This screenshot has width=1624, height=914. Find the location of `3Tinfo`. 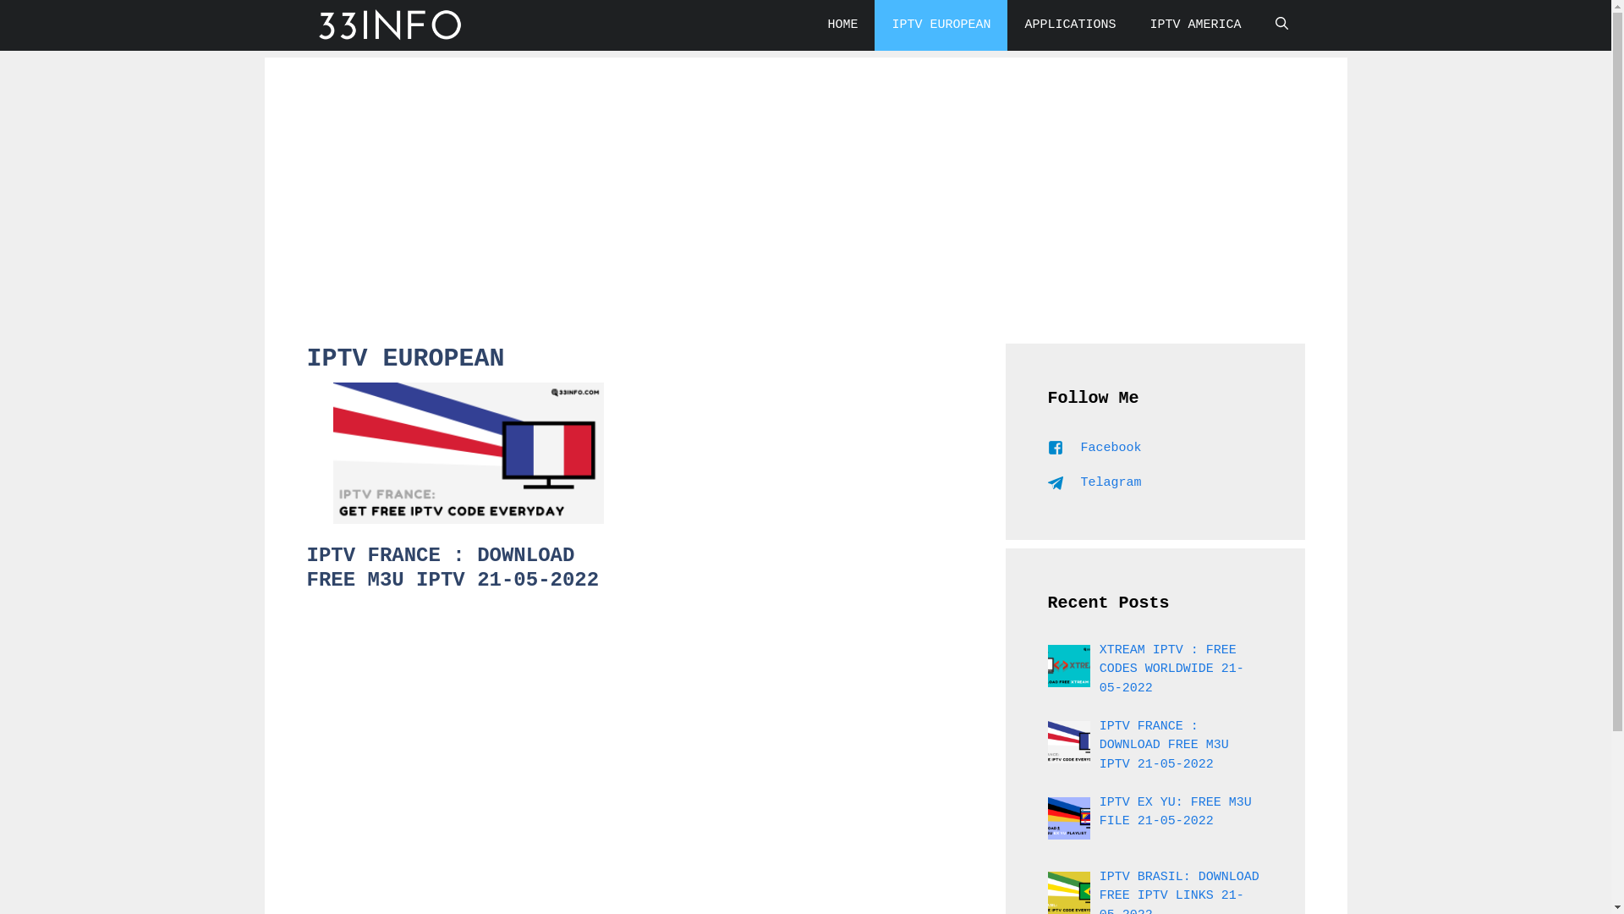

3Tinfo is located at coordinates (391, 25).